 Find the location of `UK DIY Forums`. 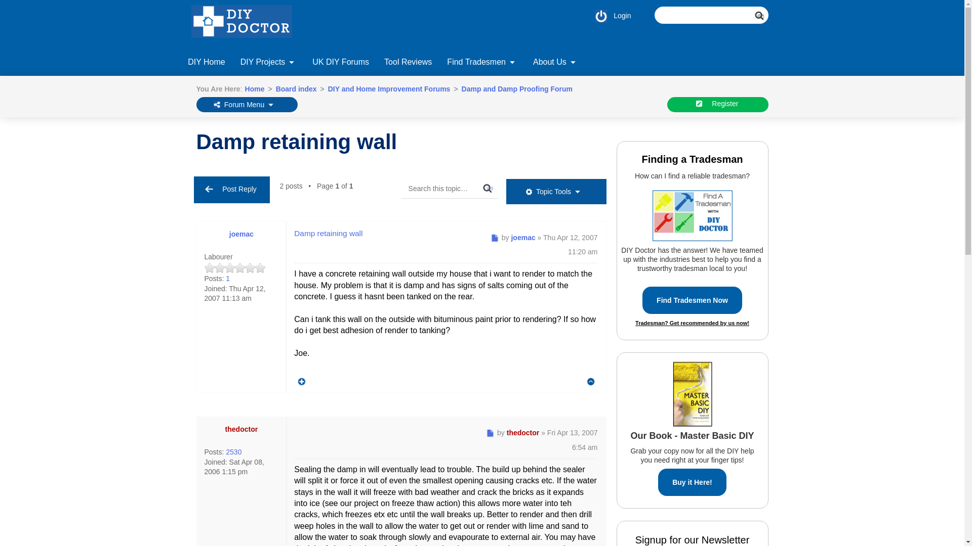

UK DIY Forums is located at coordinates (341, 59).